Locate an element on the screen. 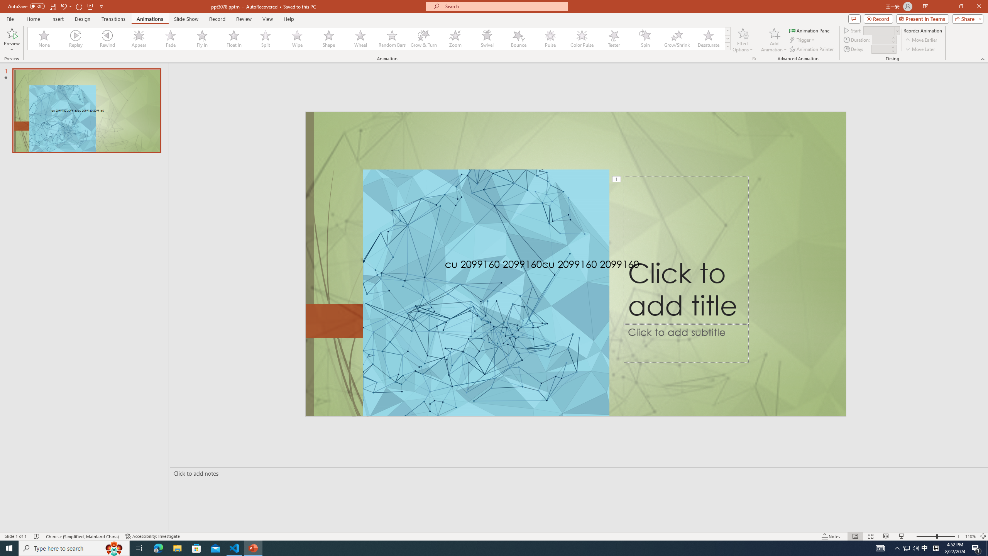  Effect Options is located at coordinates (743, 40).